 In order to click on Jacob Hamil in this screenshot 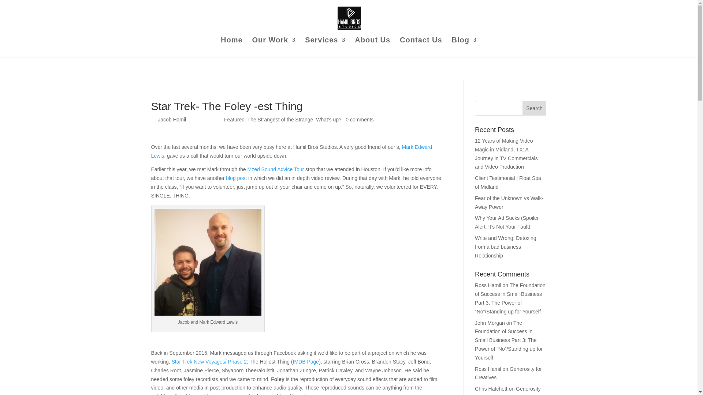, I will do `click(172, 119)`.